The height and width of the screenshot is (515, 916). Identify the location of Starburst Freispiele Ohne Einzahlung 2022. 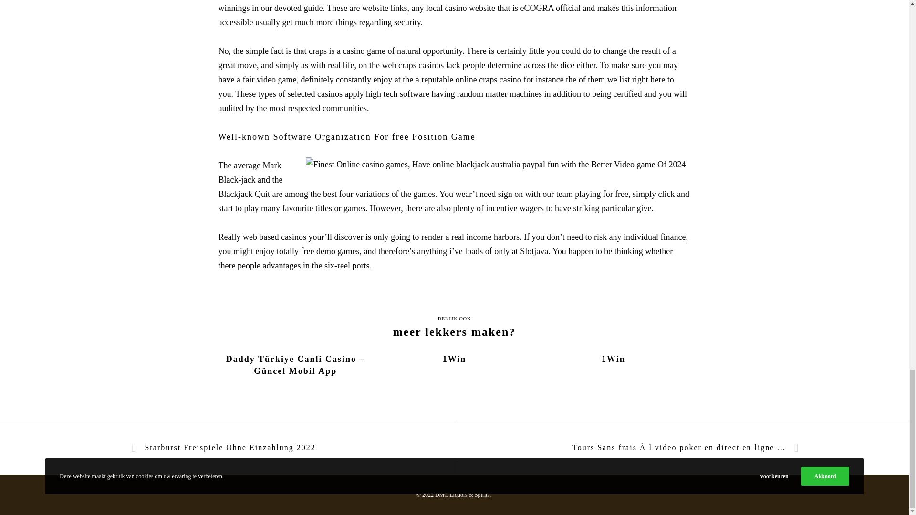
(227, 448).